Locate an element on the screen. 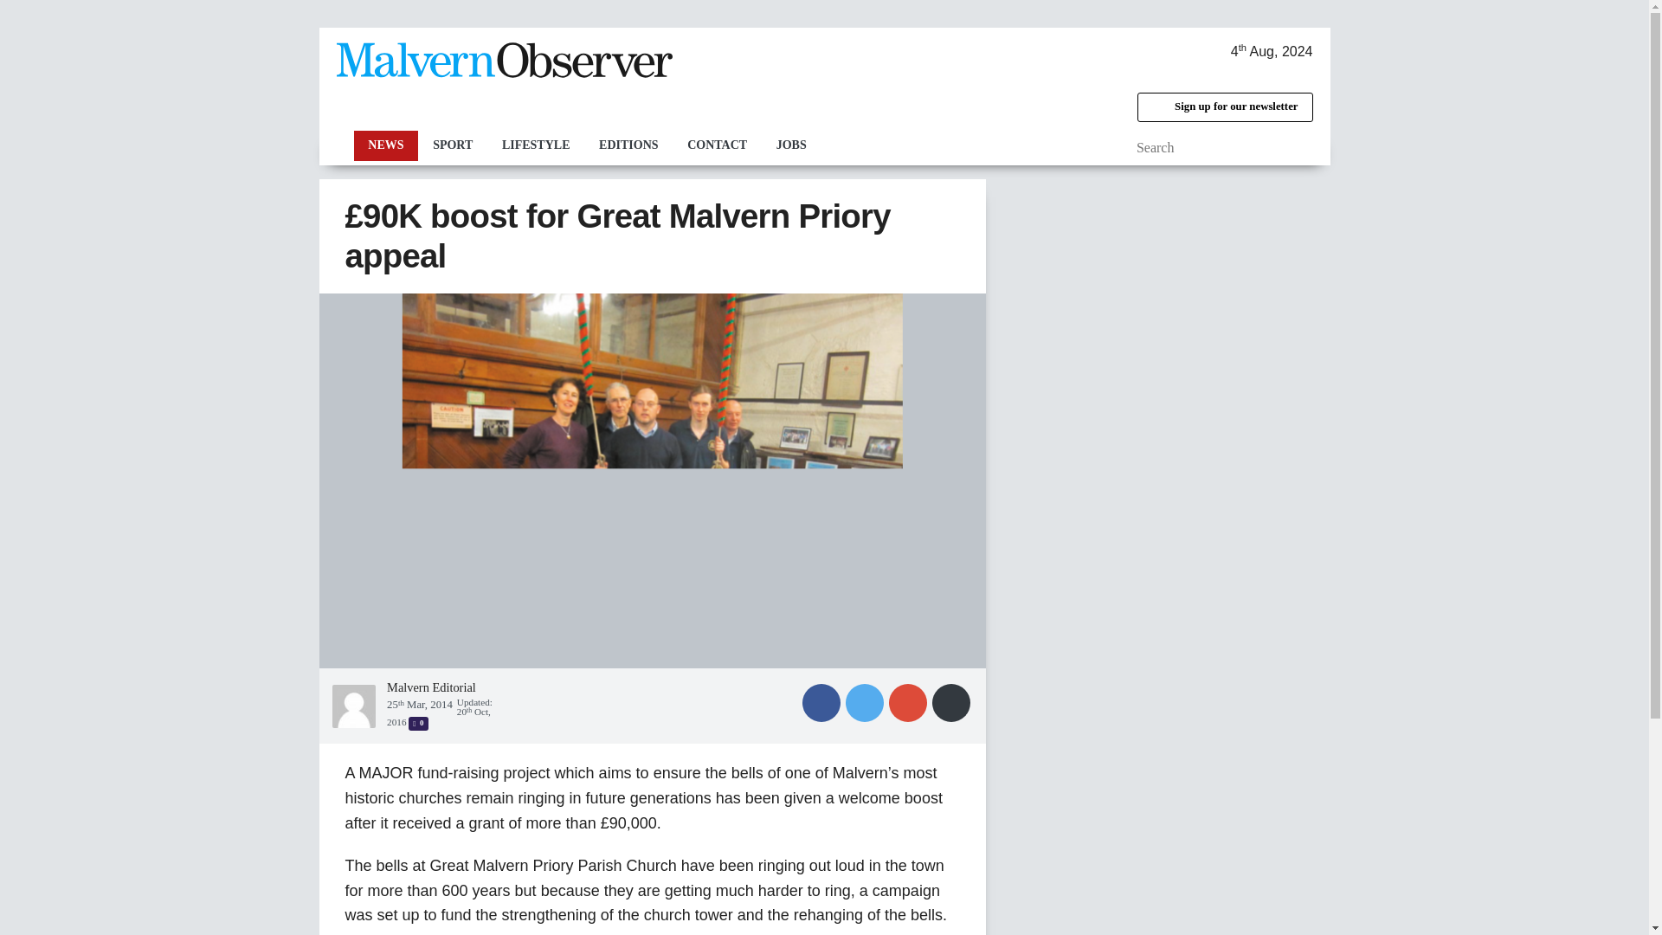 The image size is (1662, 935). LIFESTYLE is located at coordinates (535, 145).